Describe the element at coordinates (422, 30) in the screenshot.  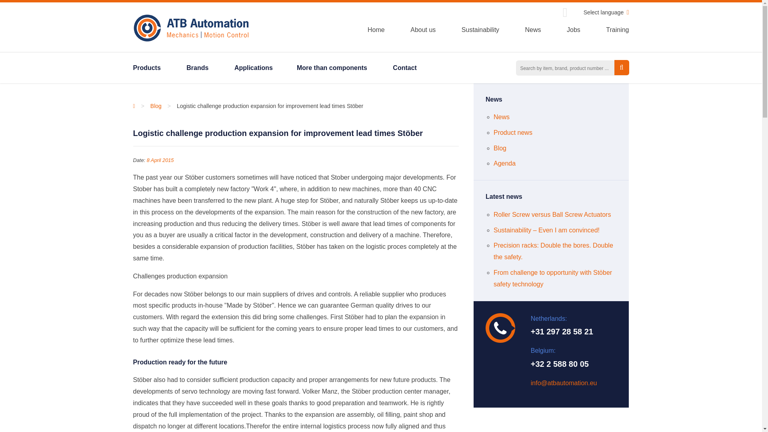
I see `About us` at that location.